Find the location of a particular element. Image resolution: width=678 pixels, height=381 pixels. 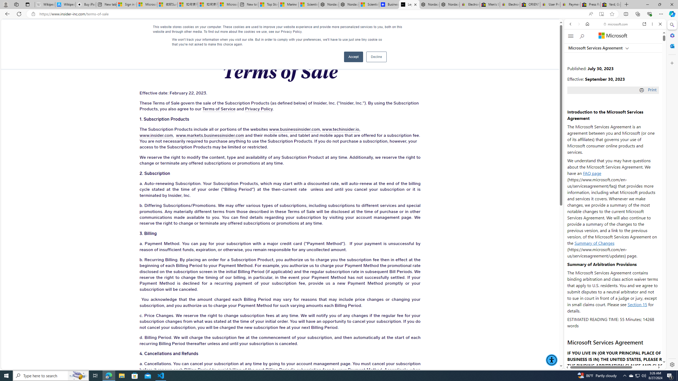

www.techinsider.io is located at coordinates (341, 130).